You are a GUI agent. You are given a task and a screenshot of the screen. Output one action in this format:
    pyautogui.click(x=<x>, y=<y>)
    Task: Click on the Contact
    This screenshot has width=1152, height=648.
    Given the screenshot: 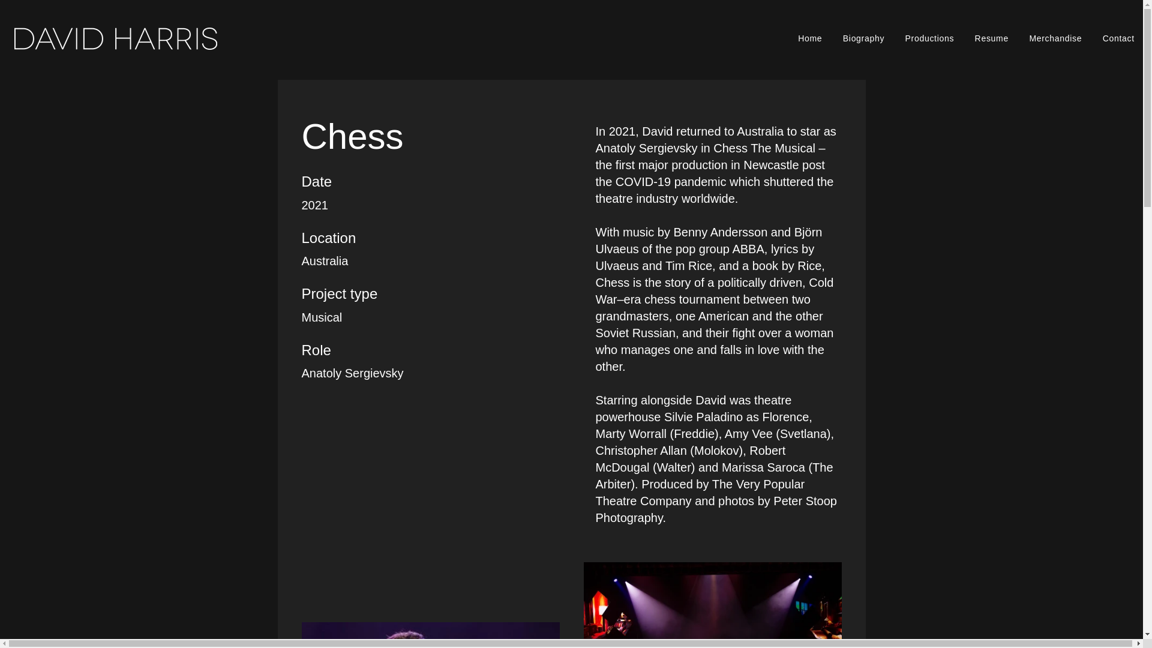 What is the action you would take?
    pyautogui.click(x=1118, y=38)
    